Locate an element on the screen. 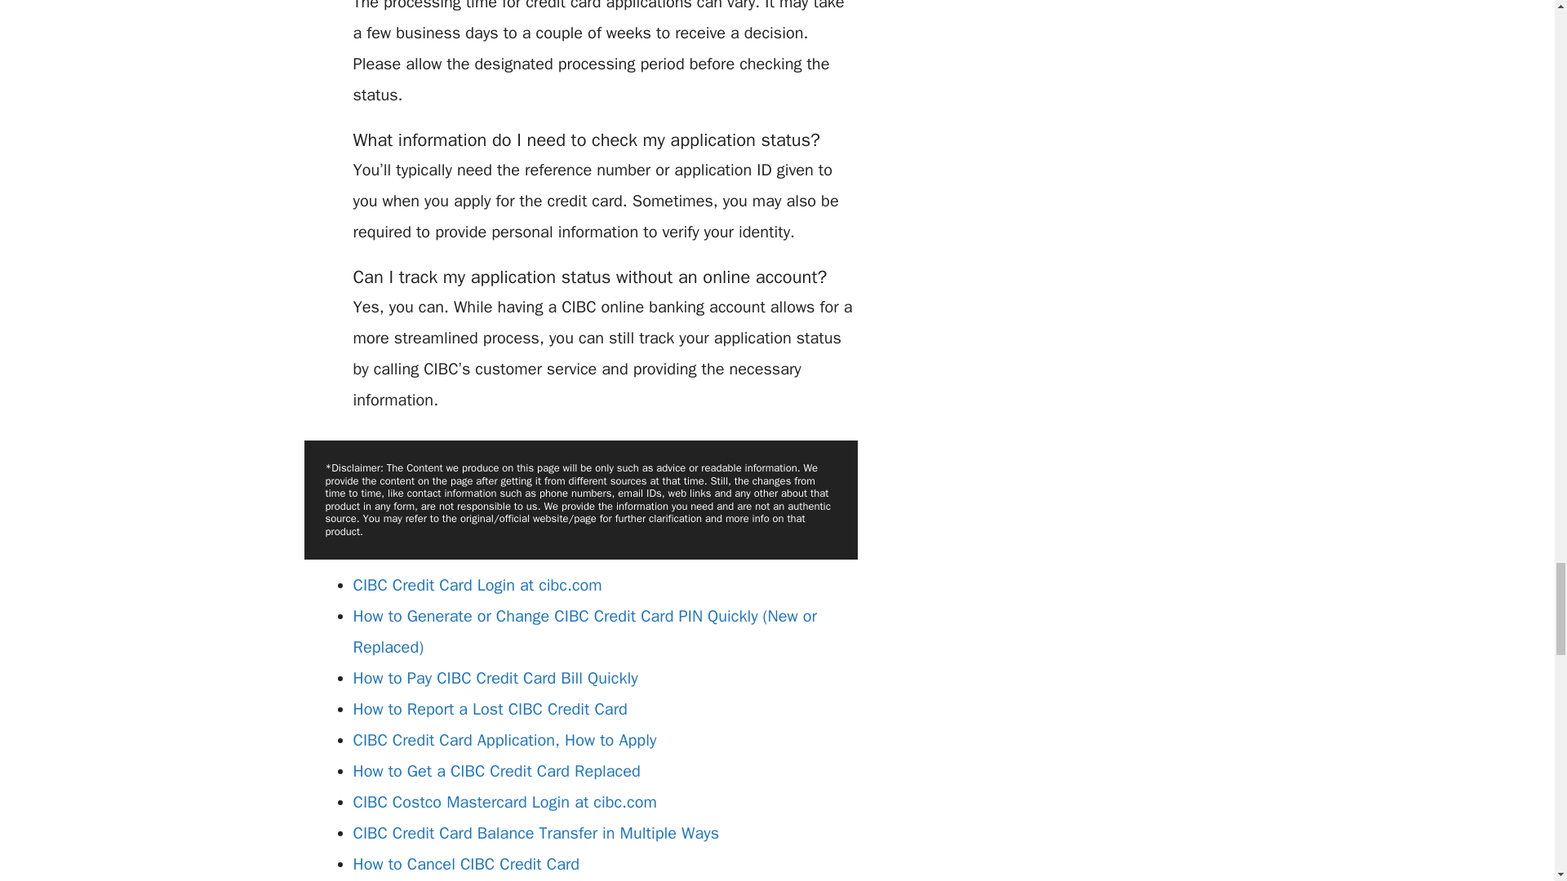 The image size is (1567, 881). How to Pay CIBC Credit Card Bill Quickly is located at coordinates (495, 677).